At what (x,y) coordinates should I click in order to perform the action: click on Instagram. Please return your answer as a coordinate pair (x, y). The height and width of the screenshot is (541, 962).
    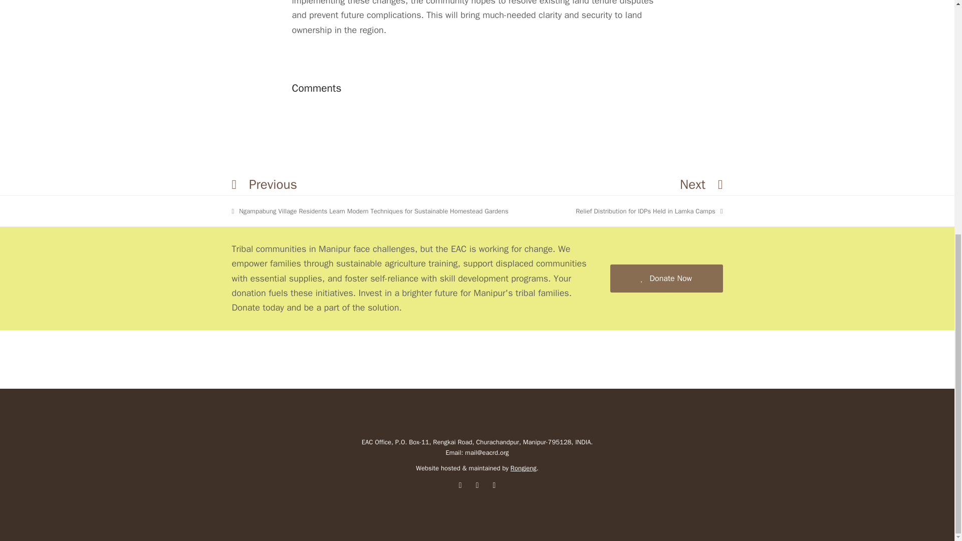
    Looking at the image, I should click on (494, 485).